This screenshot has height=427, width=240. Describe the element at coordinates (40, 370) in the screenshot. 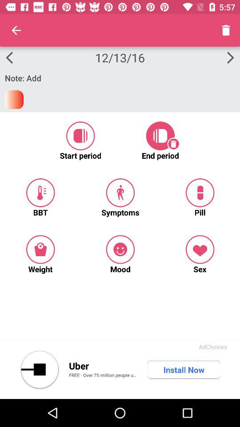

I see `click on advertisements` at that location.